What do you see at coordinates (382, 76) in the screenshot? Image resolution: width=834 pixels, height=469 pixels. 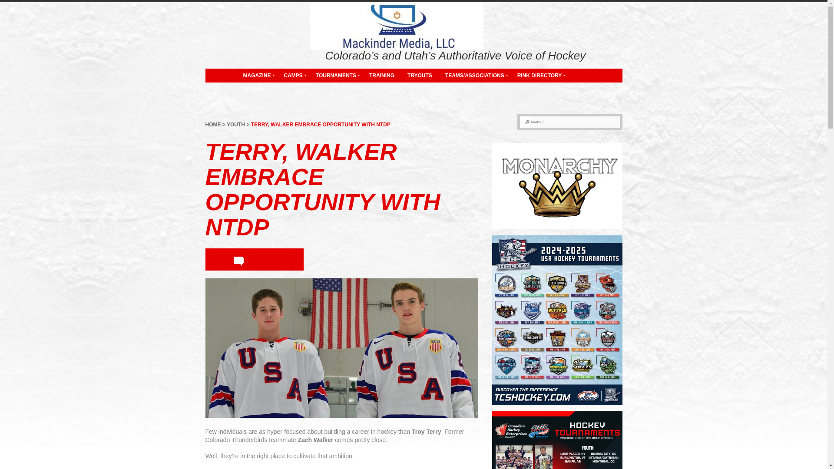 I see `TRAINING` at bounding box center [382, 76].